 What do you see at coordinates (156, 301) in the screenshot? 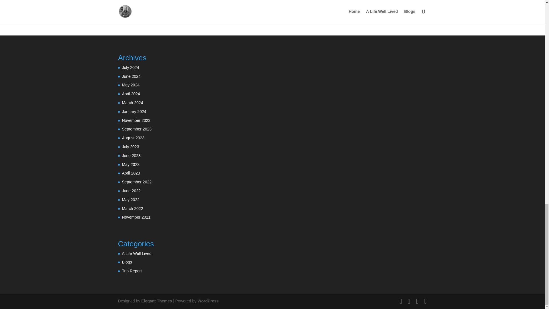
I see `Premium WordPress Themes` at bounding box center [156, 301].